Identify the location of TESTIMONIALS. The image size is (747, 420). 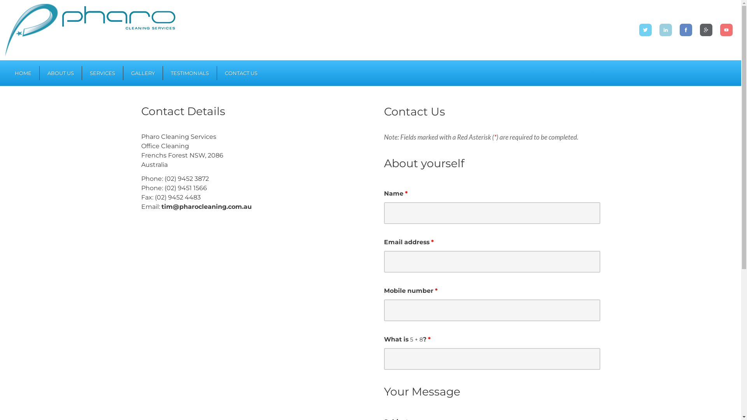
(189, 73).